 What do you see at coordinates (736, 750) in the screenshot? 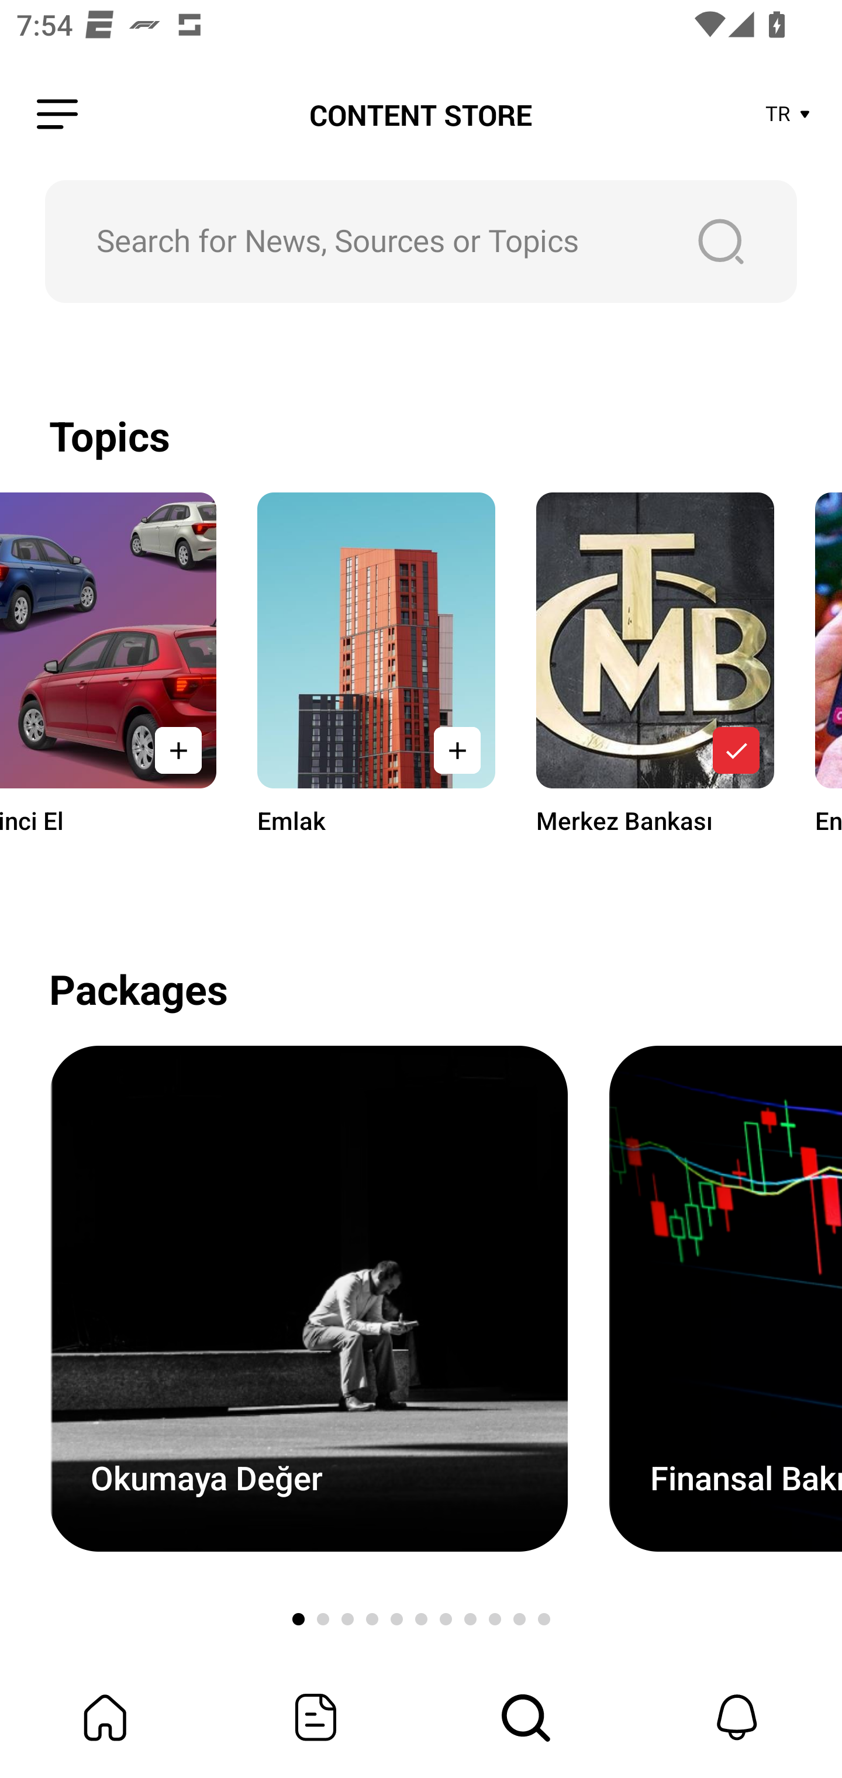
I see `Add To My Bundle` at bounding box center [736, 750].